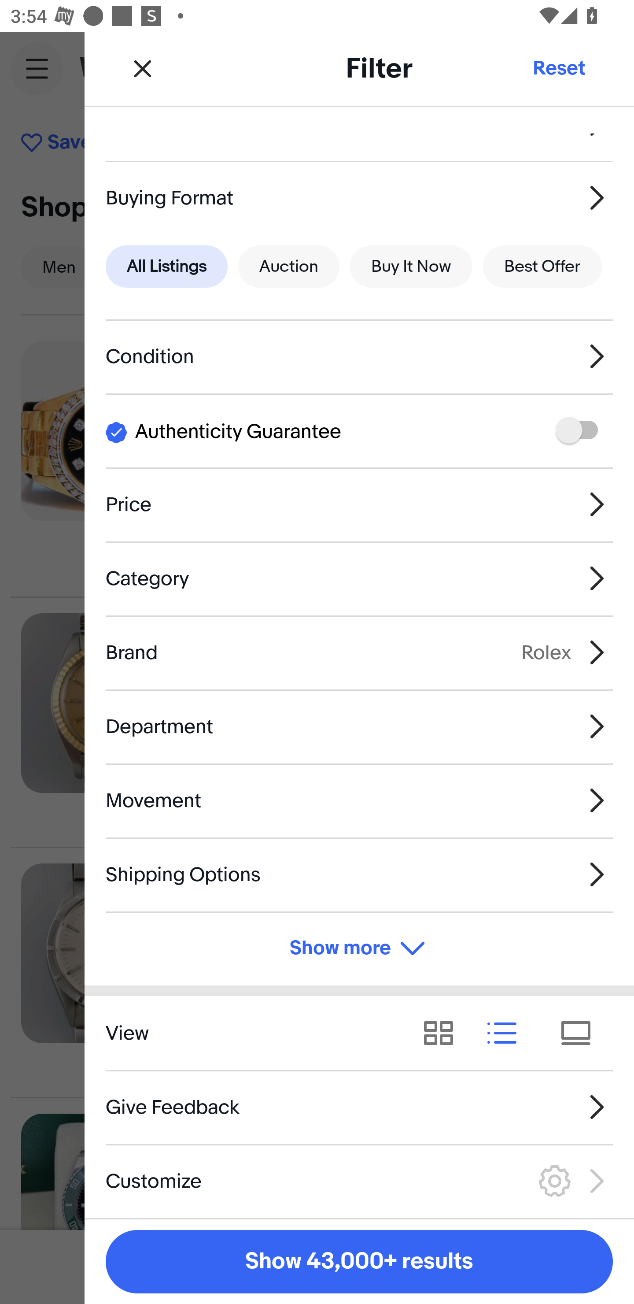  I want to click on Brand Rolex, so click(359, 652).